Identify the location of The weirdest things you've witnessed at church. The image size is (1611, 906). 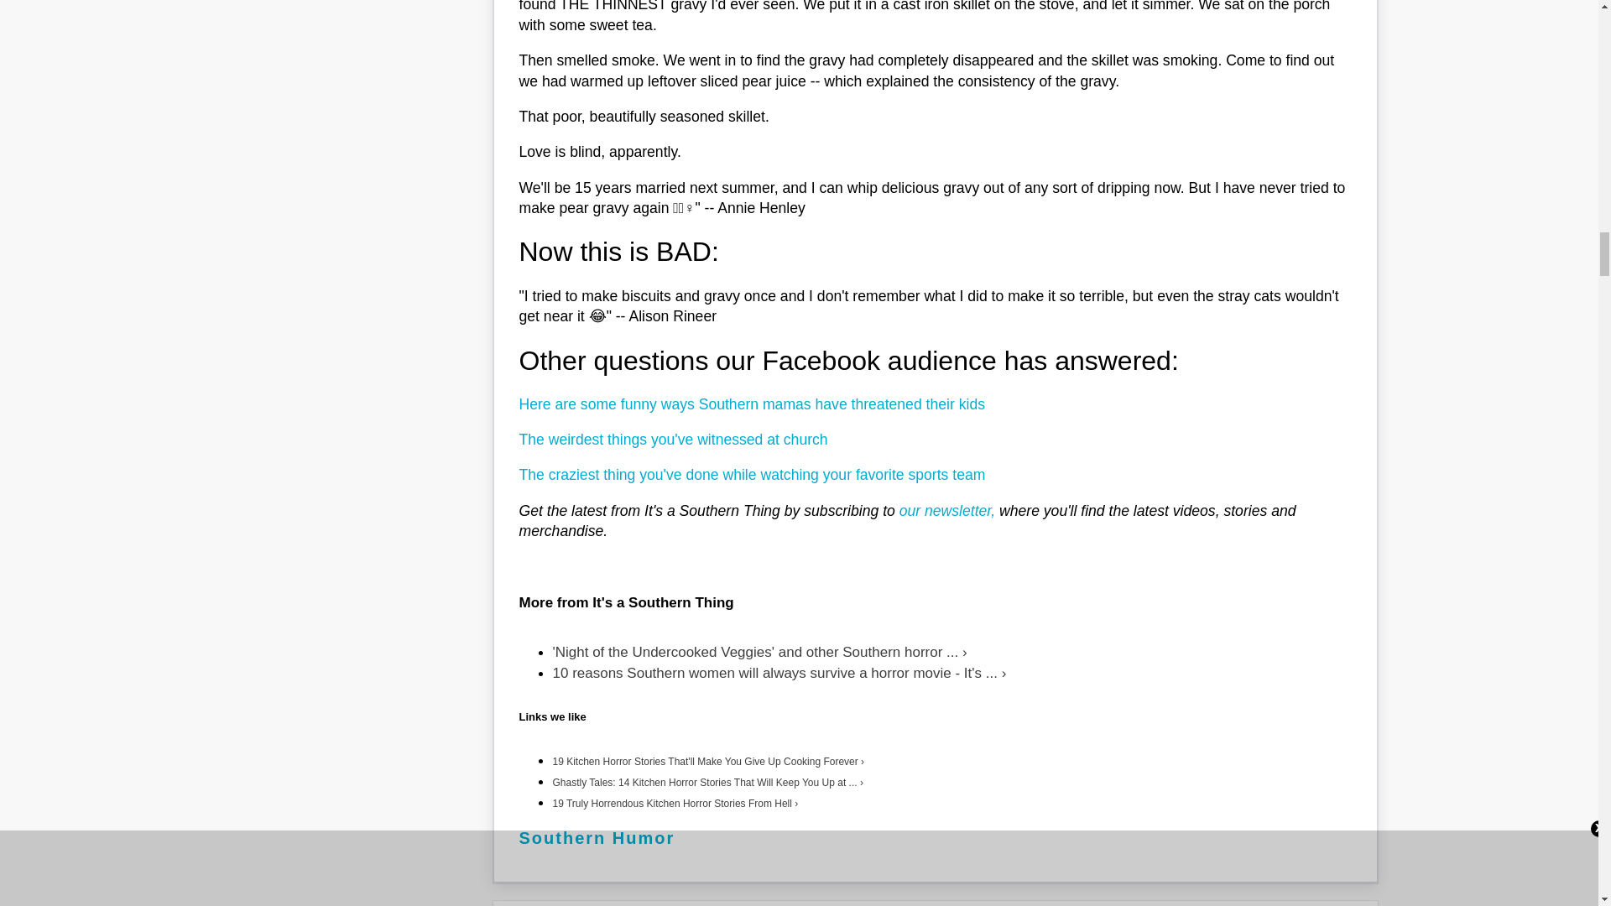
(673, 440).